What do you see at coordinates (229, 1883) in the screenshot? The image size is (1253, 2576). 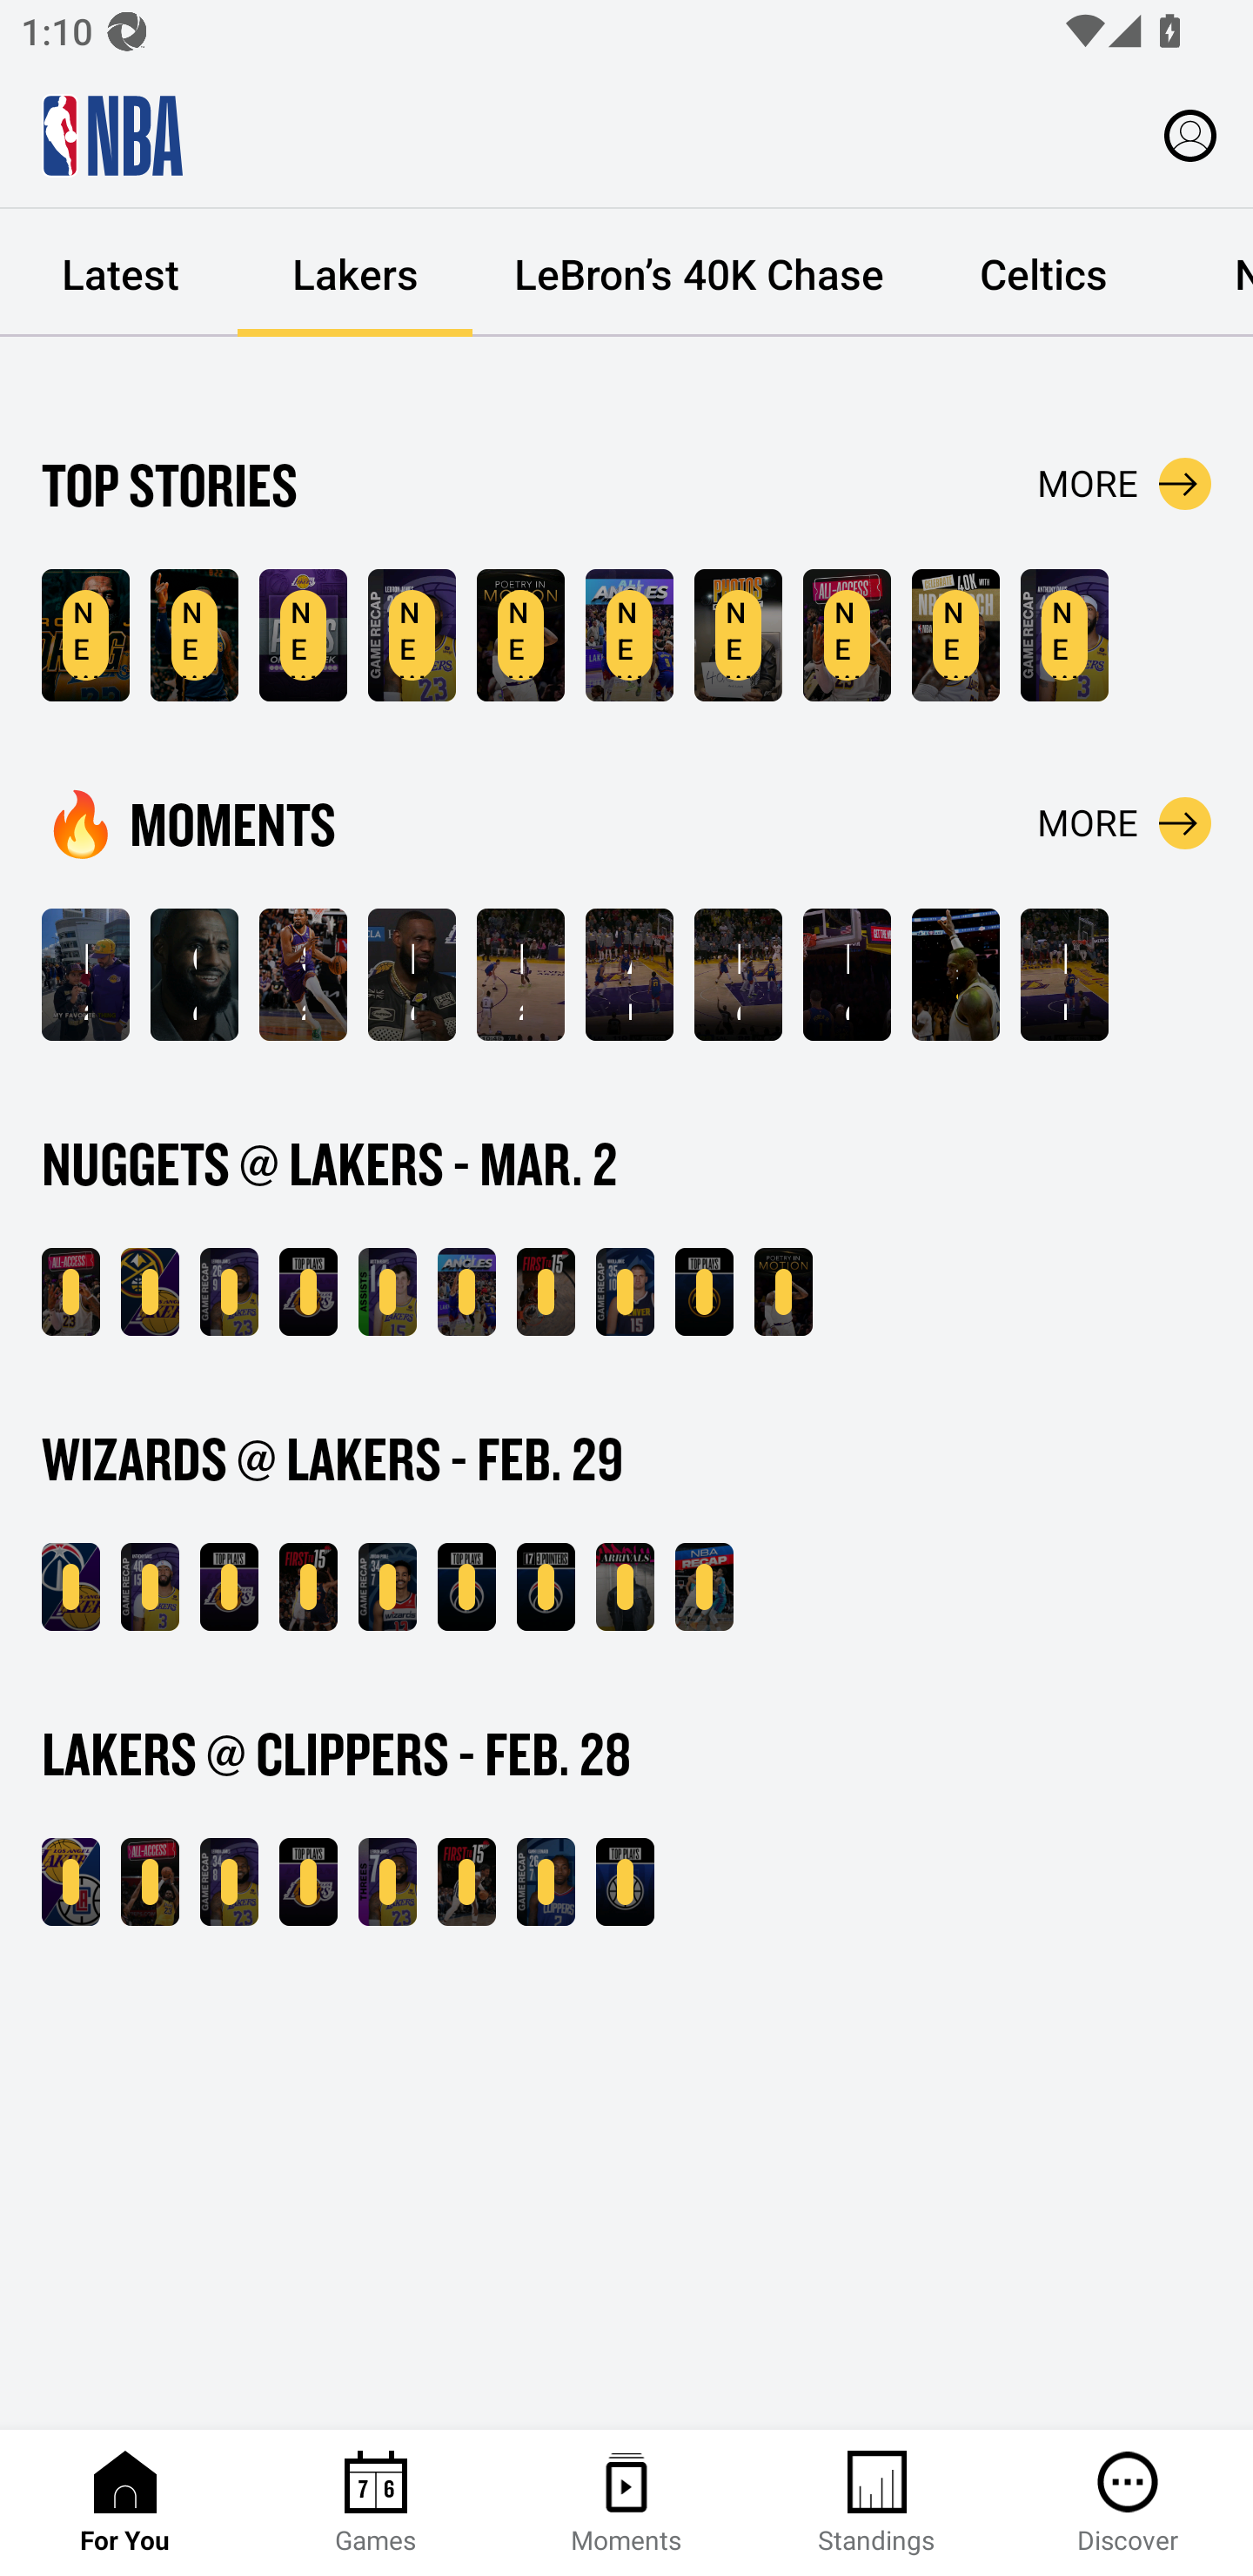 I see `NEW Highlights From LeBron James's 34-Point Game` at bounding box center [229, 1883].